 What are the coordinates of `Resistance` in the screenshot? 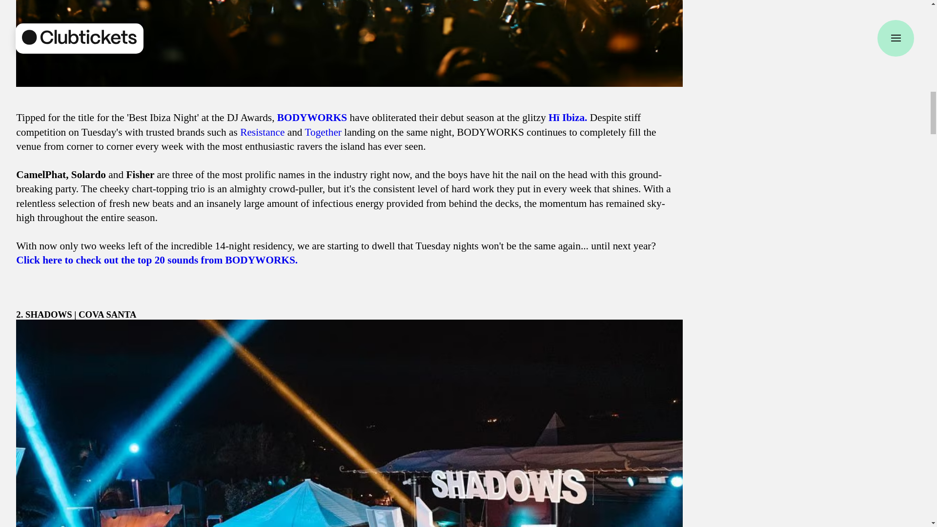 It's located at (262, 132).